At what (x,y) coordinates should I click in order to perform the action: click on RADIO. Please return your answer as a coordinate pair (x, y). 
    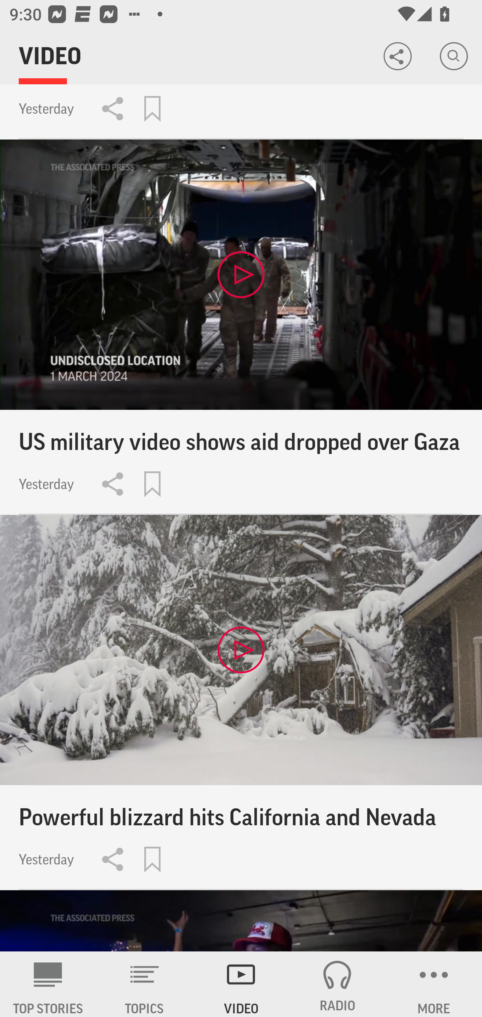
    Looking at the image, I should click on (337, 984).